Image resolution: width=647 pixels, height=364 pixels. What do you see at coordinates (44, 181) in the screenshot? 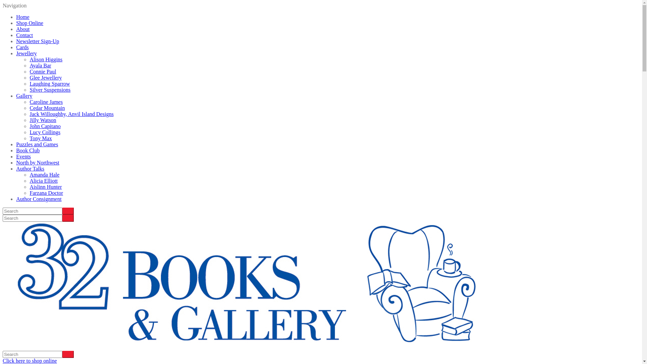
I see `Alicia Elliott` at bounding box center [44, 181].